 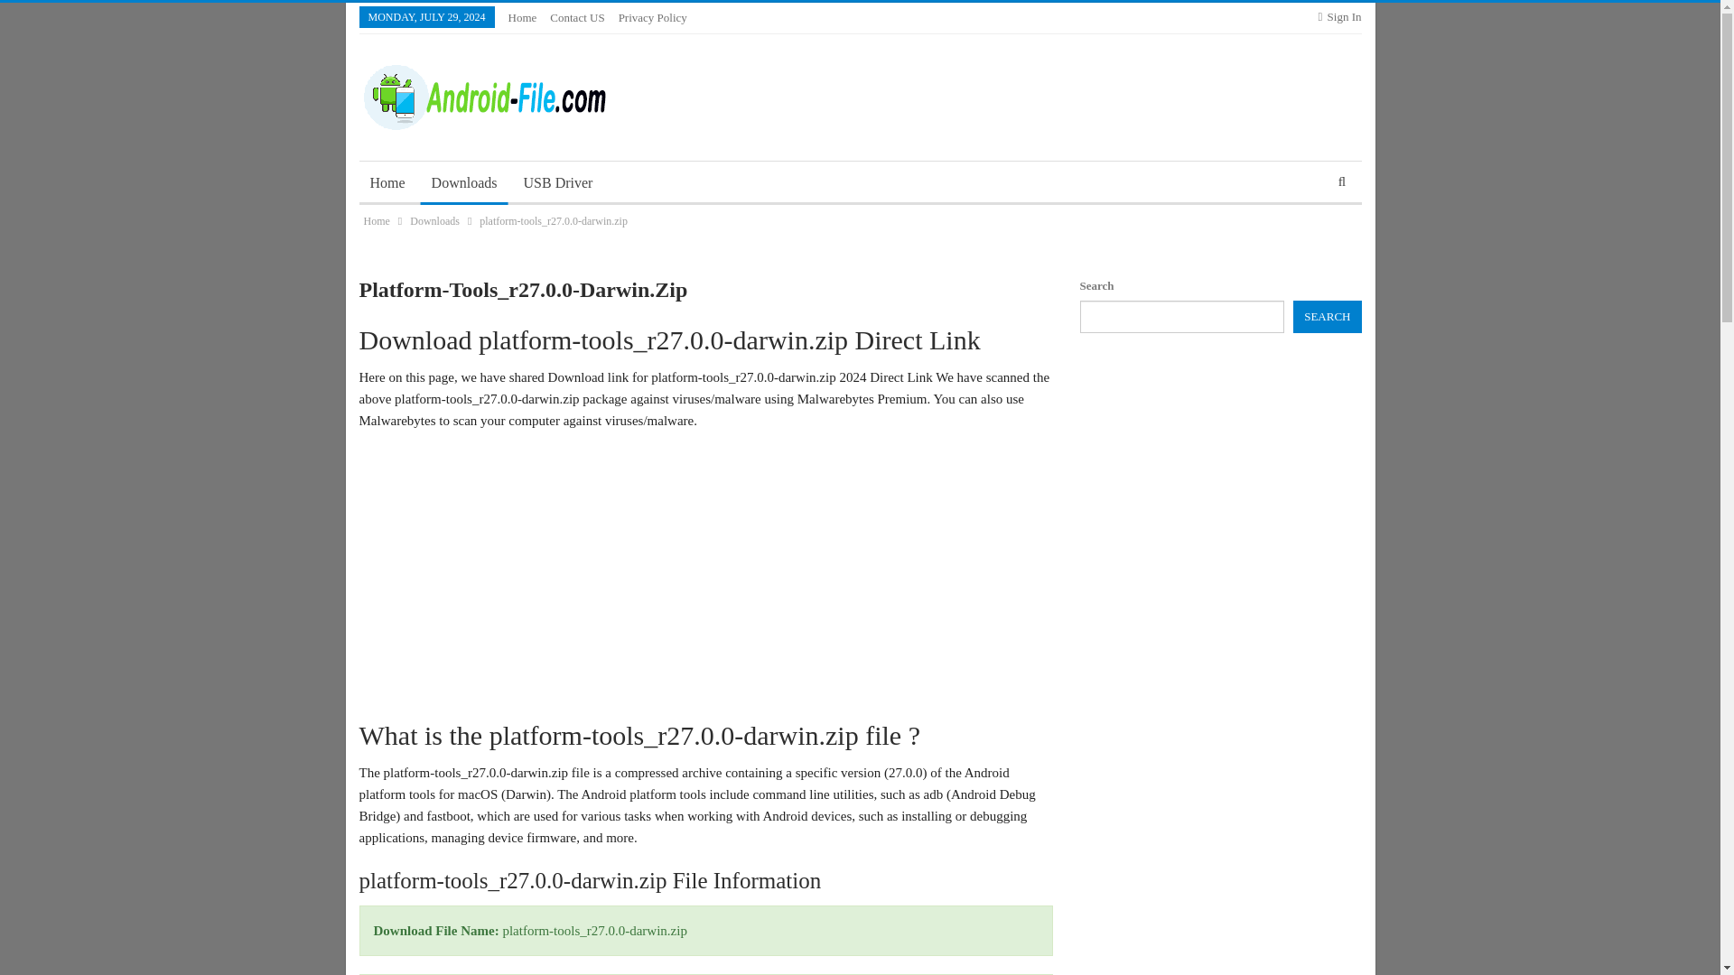 What do you see at coordinates (464, 182) in the screenshot?
I see `Downloads` at bounding box center [464, 182].